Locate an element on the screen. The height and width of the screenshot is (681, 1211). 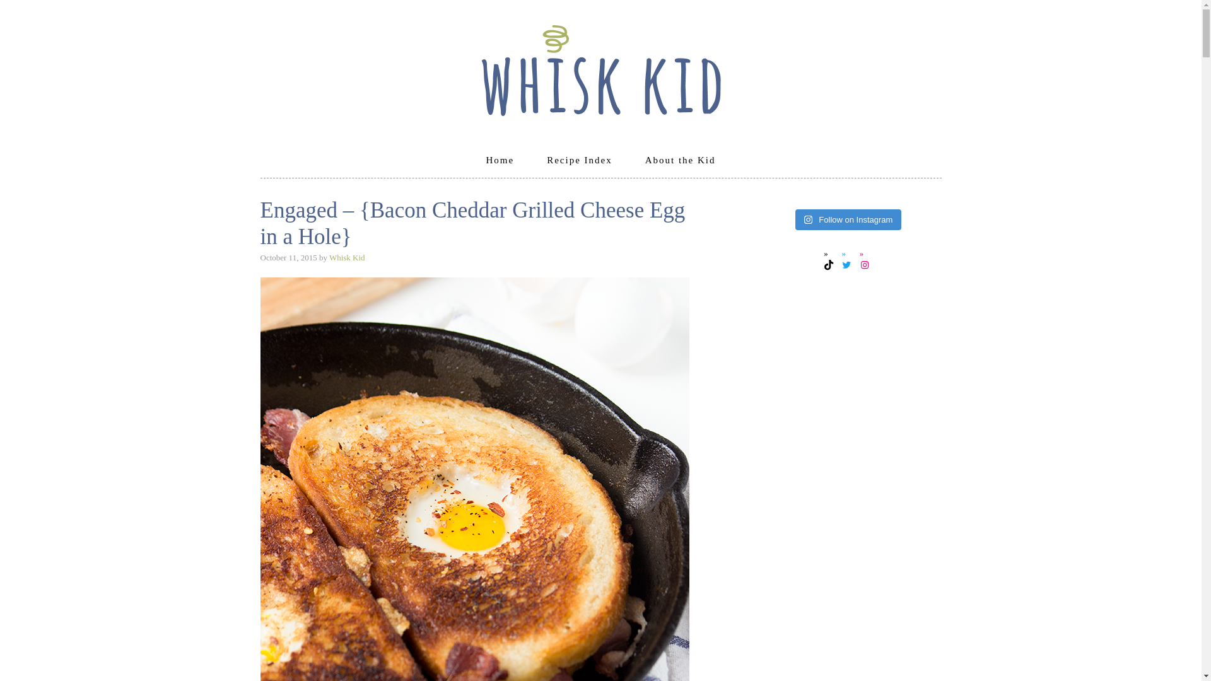
About the Kid is located at coordinates (680, 160).